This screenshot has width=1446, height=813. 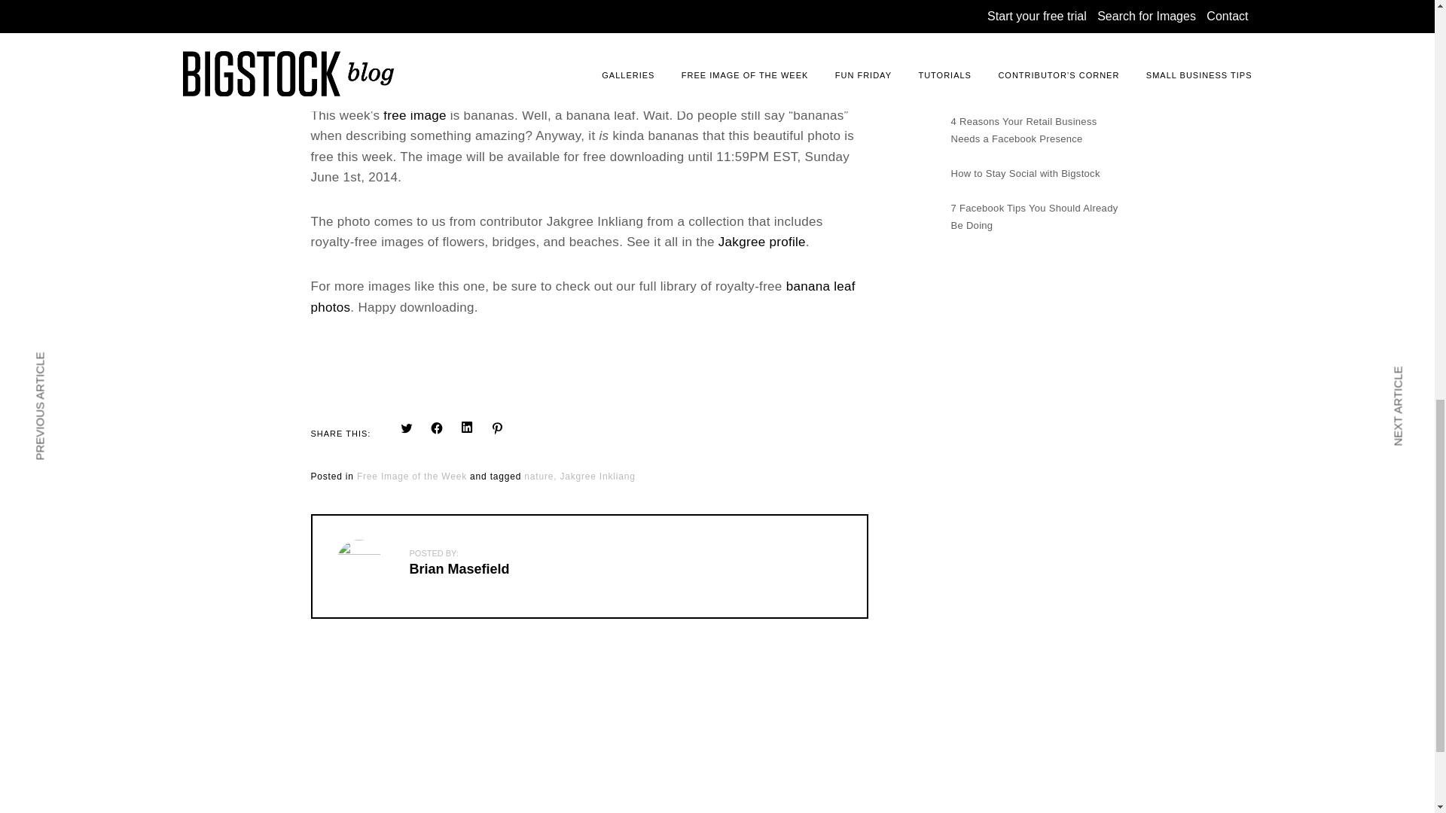 What do you see at coordinates (982, 35) in the screenshot?
I see `Sandbox Post` at bounding box center [982, 35].